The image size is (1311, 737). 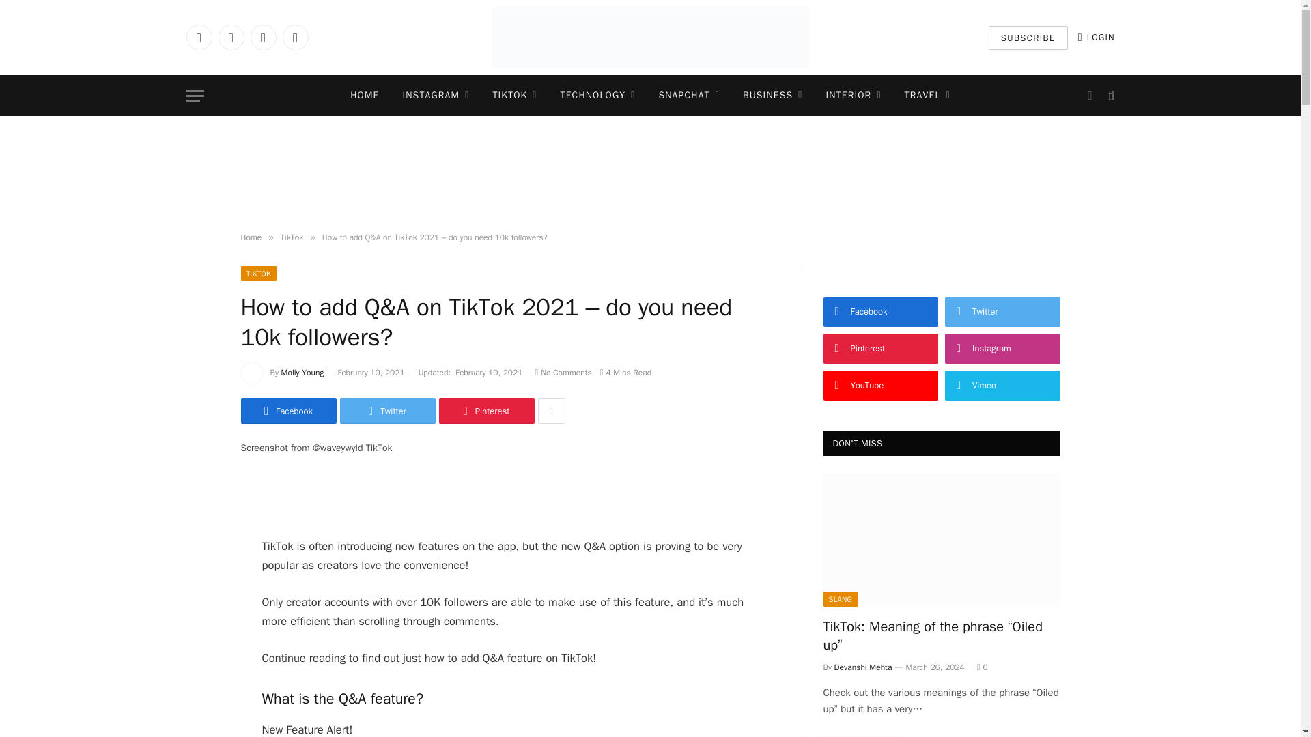 I want to click on Share on Pinterest, so click(x=485, y=411).